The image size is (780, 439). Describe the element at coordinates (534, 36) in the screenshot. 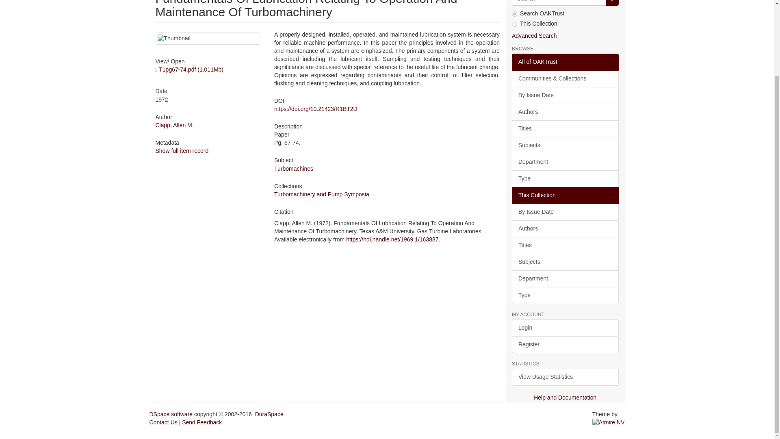

I see `Advanced Search` at that location.